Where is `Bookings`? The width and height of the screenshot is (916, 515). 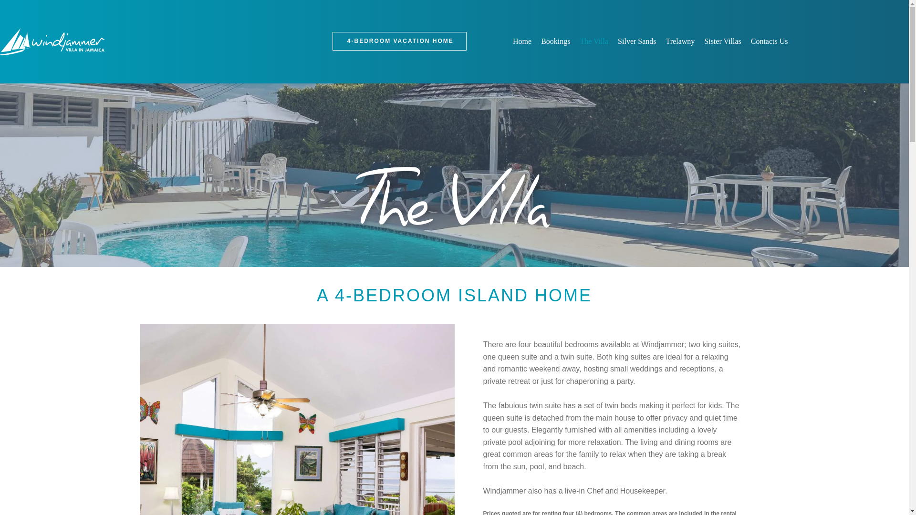
Bookings is located at coordinates (555, 41).